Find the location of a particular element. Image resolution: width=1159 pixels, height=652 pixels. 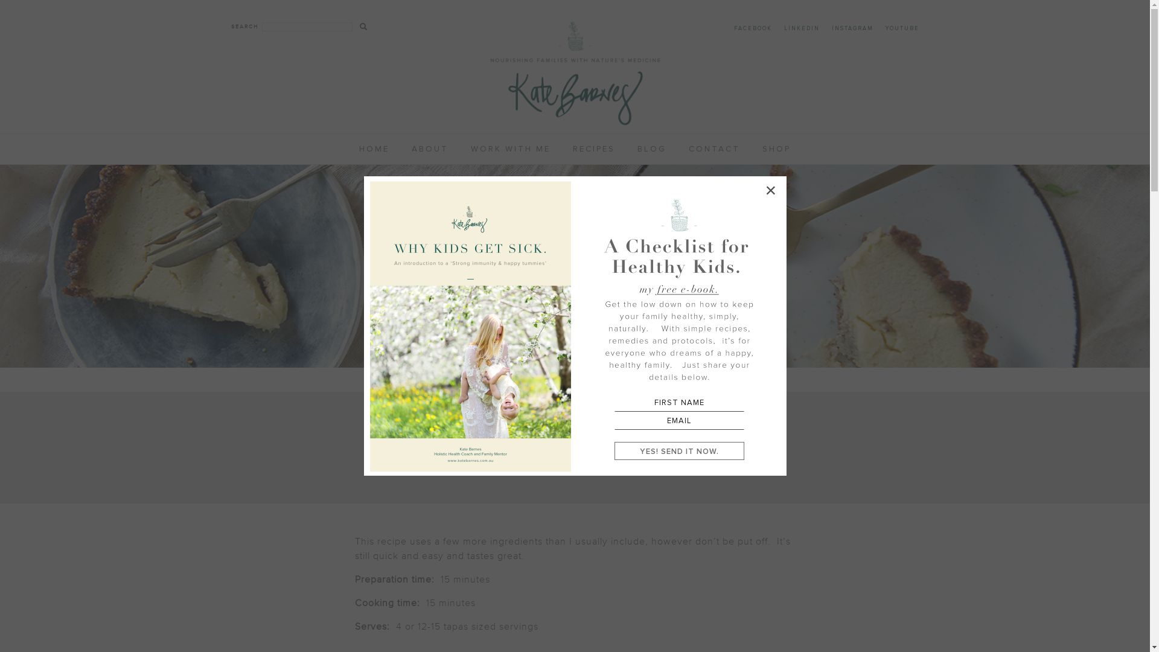

ABOUT is located at coordinates (430, 149).